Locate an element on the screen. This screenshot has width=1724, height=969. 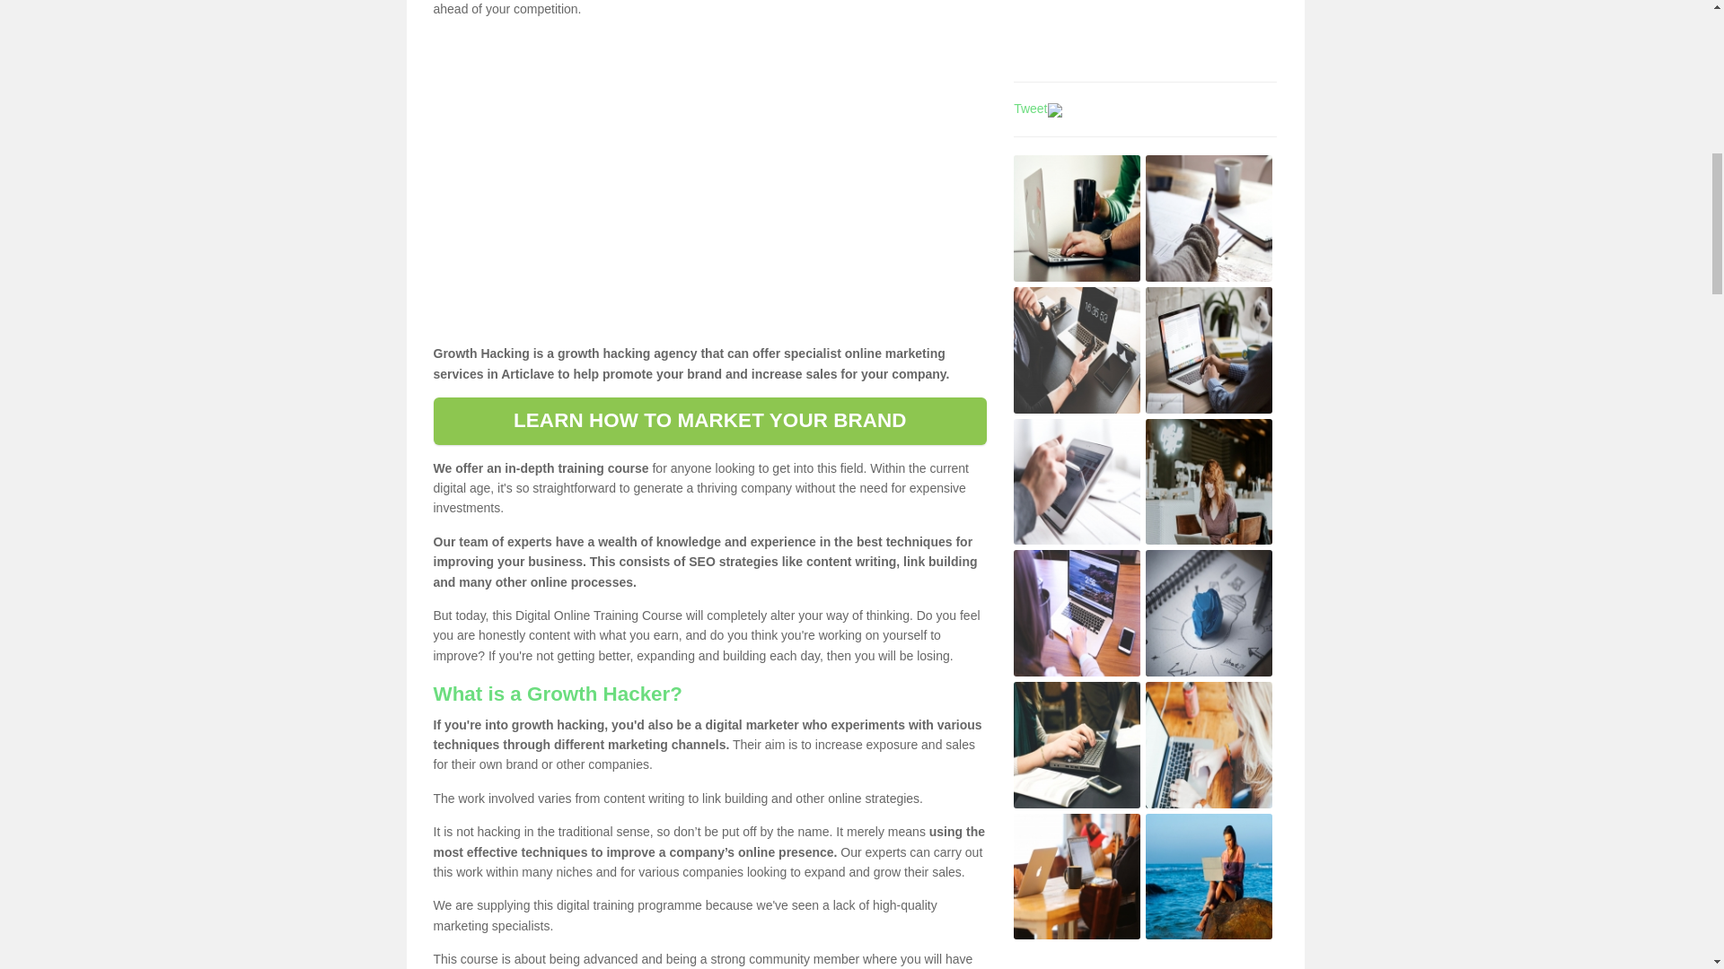
Growth Hacker Services in Articlave 5 is located at coordinates (1076, 482).